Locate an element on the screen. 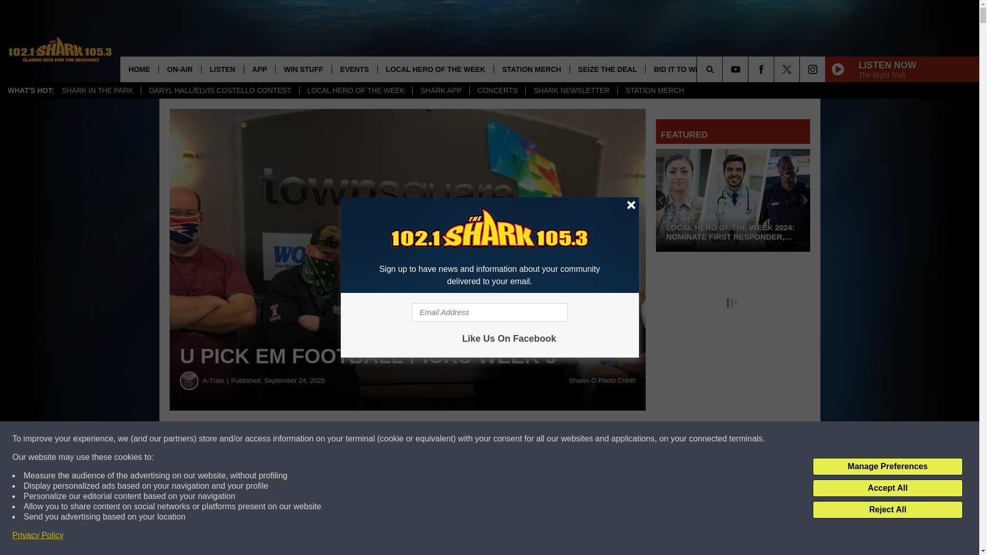 This screenshot has height=555, width=987. SEARCH is located at coordinates (724, 69).